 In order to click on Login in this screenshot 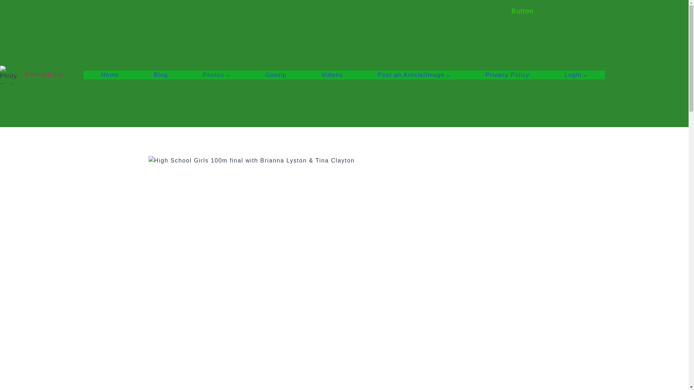, I will do `click(576, 75)`.